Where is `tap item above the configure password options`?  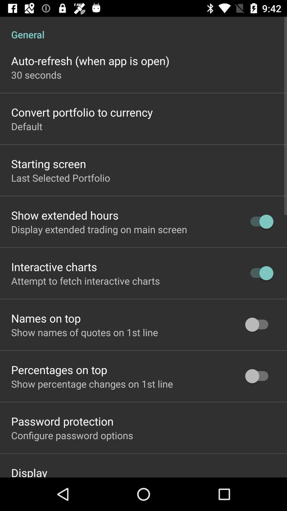 tap item above the configure password options is located at coordinates (62, 421).